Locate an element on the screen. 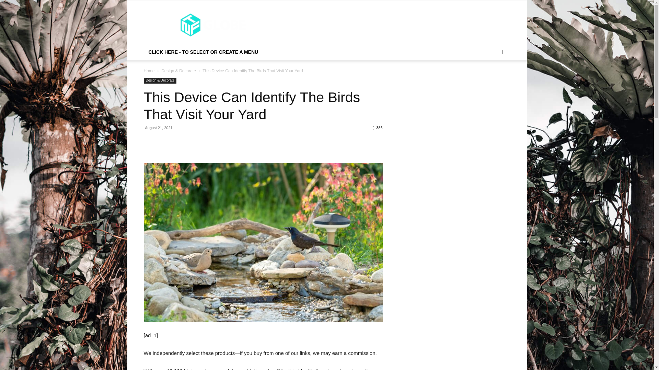 This screenshot has width=659, height=370. Home is located at coordinates (149, 71).